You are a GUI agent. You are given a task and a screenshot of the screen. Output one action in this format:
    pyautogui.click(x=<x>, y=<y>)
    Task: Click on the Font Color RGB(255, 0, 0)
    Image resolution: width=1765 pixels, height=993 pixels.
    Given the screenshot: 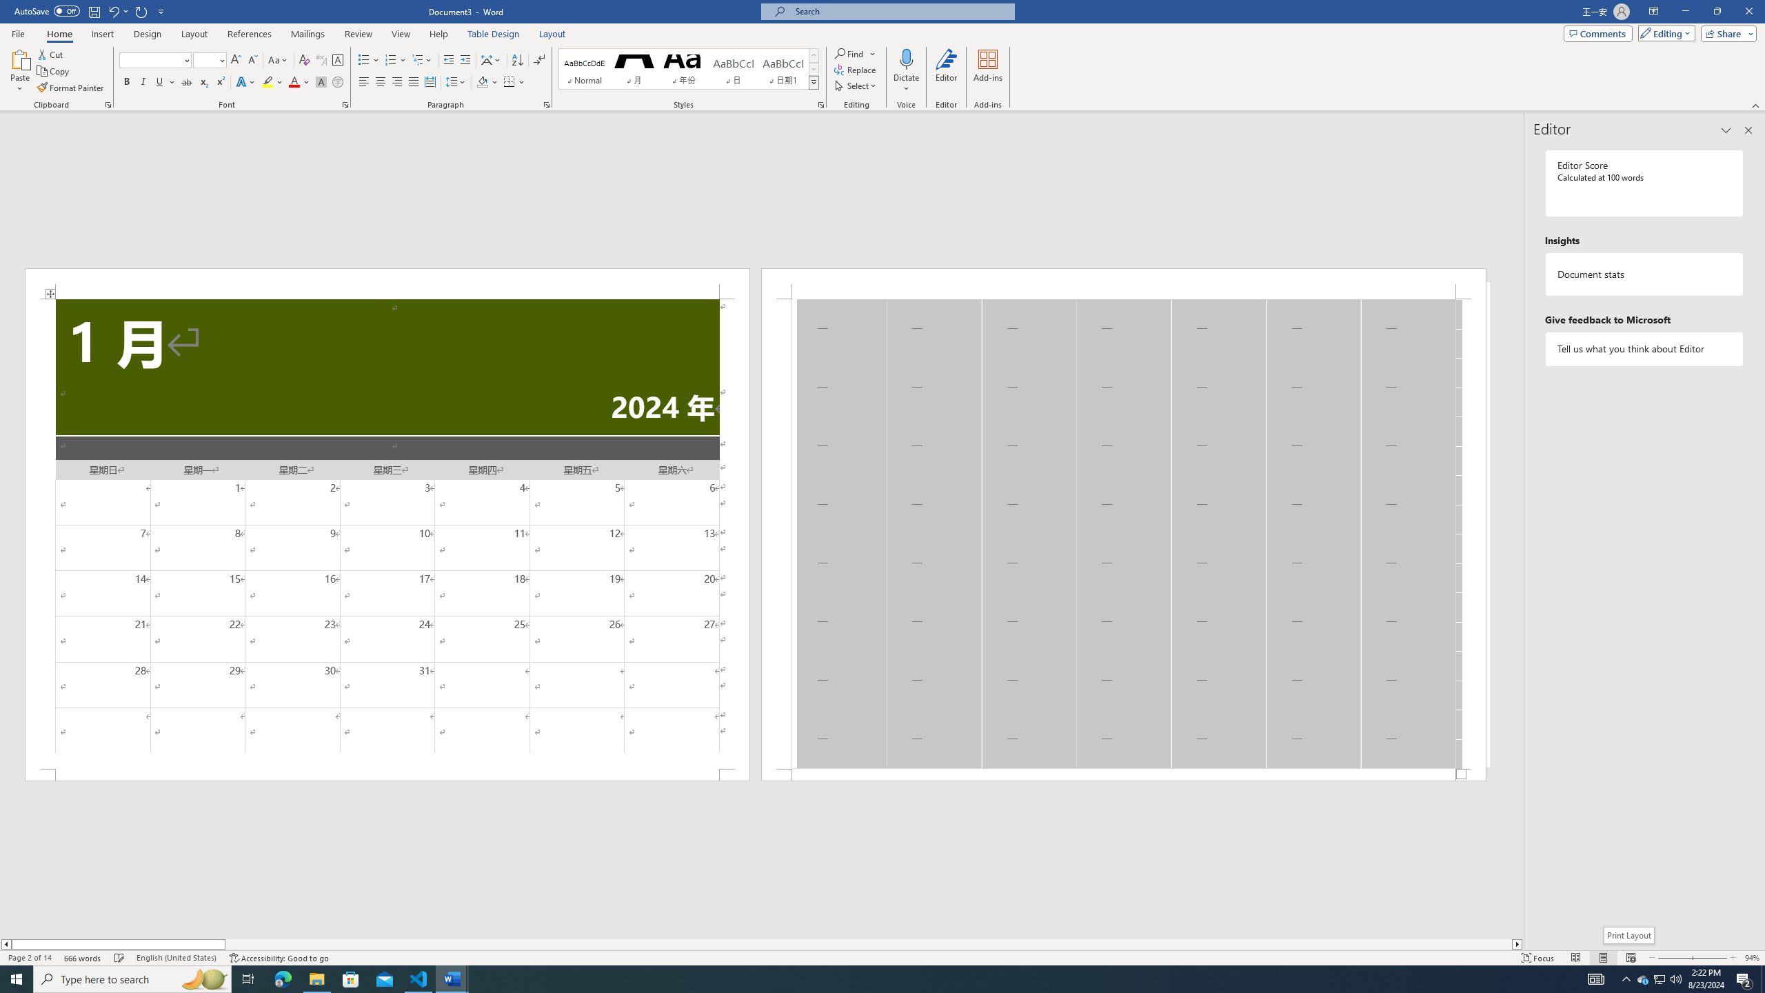 What is the action you would take?
    pyautogui.click(x=294, y=83)
    